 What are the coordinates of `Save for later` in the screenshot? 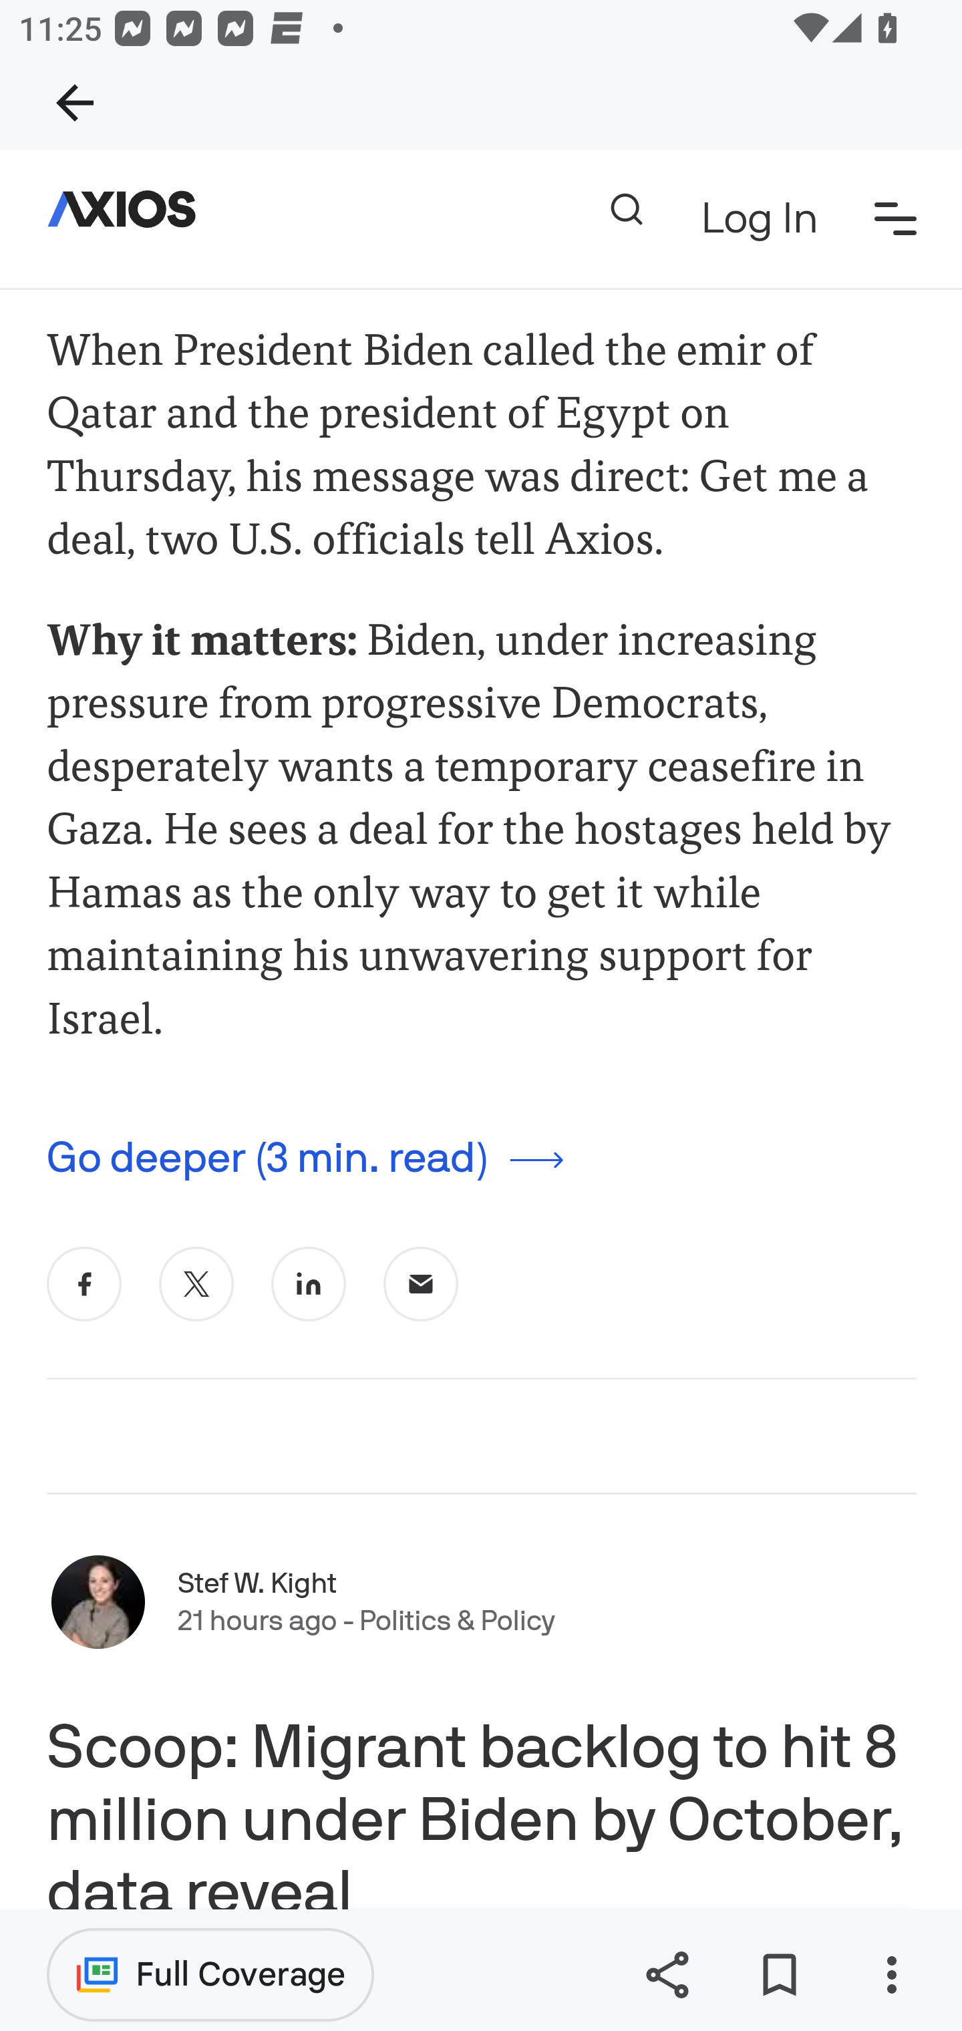 It's located at (779, 1975).